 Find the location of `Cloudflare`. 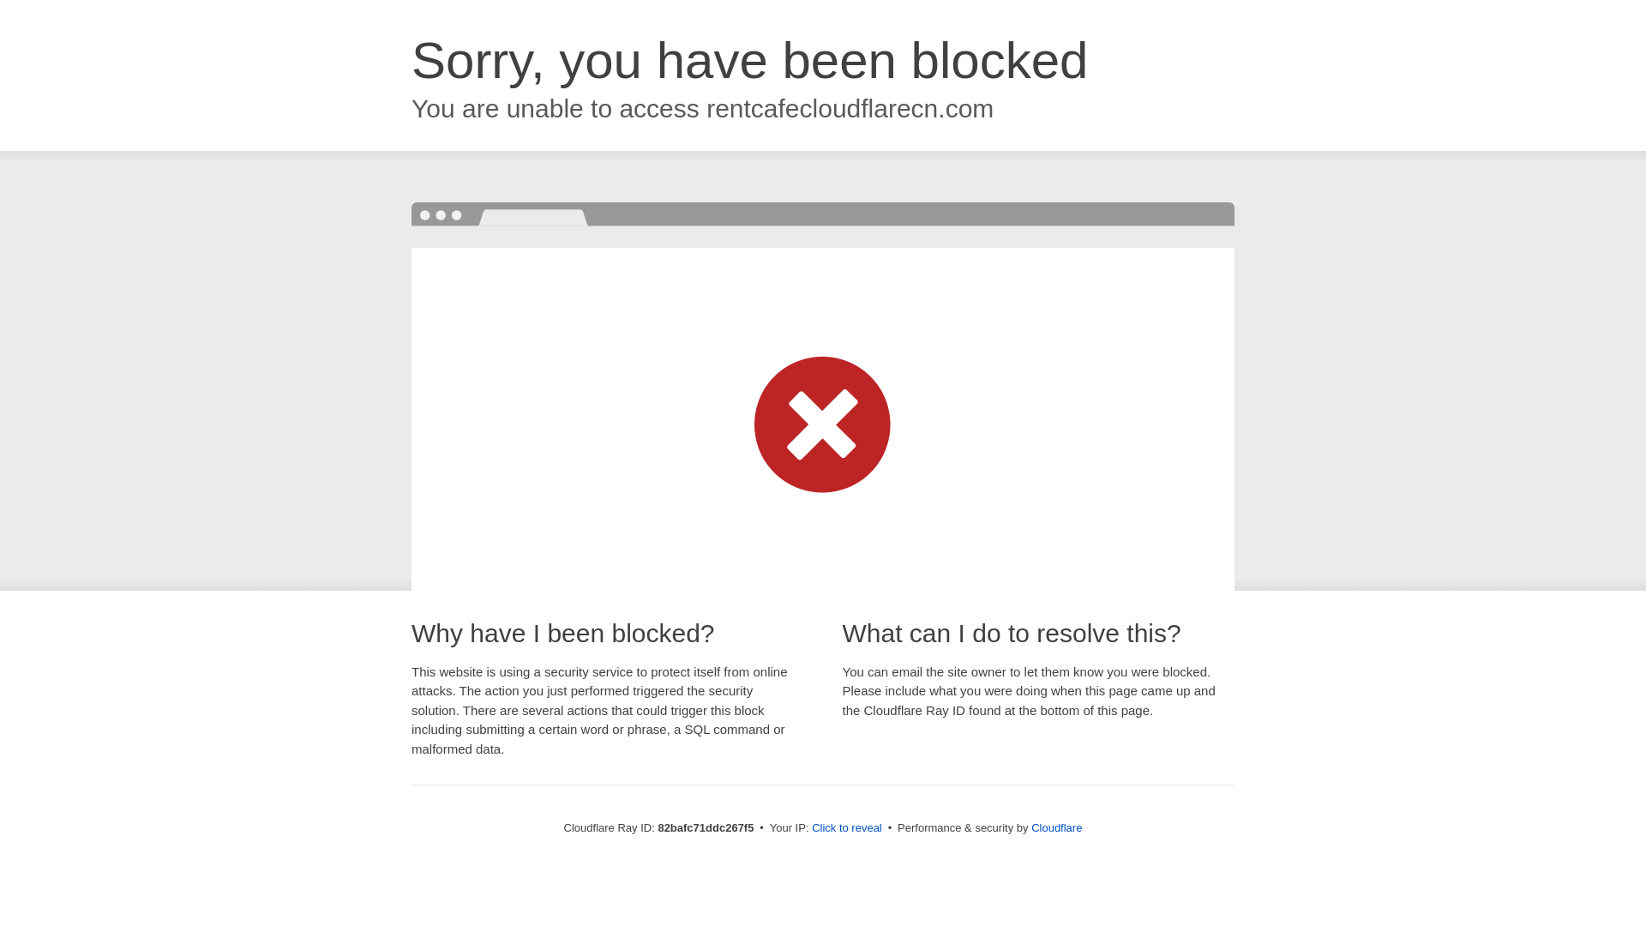

Cloudflare is located at coordinates (1056, 828).